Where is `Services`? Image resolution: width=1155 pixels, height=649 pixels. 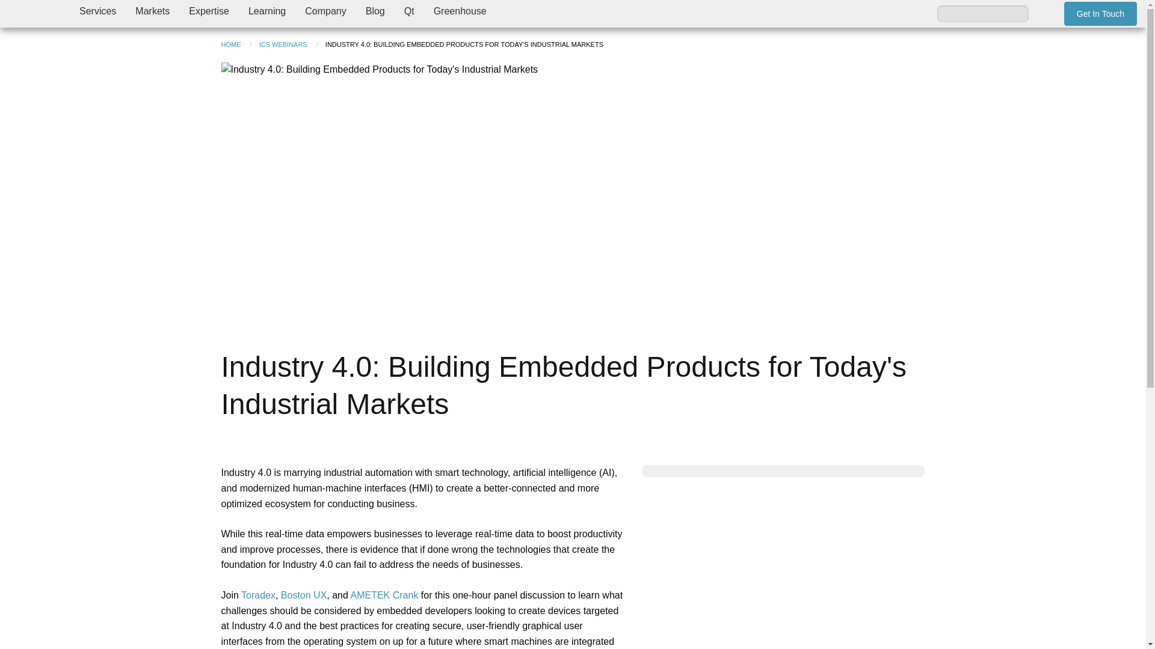
Services is located at coordinates (97, 11).